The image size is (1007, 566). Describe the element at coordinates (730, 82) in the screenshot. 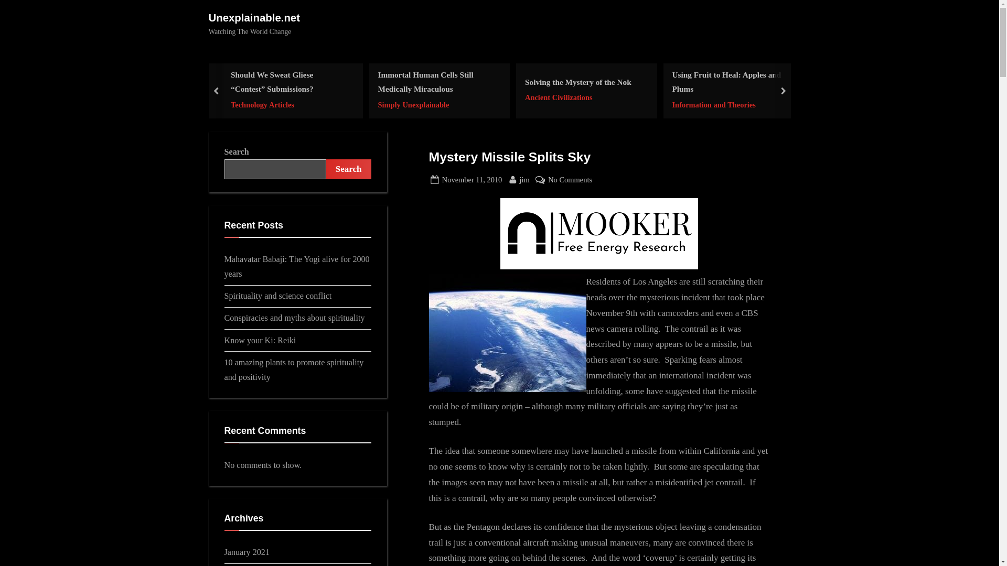

I see `Using Fruit to Heal: Apples and Plums` at that location.